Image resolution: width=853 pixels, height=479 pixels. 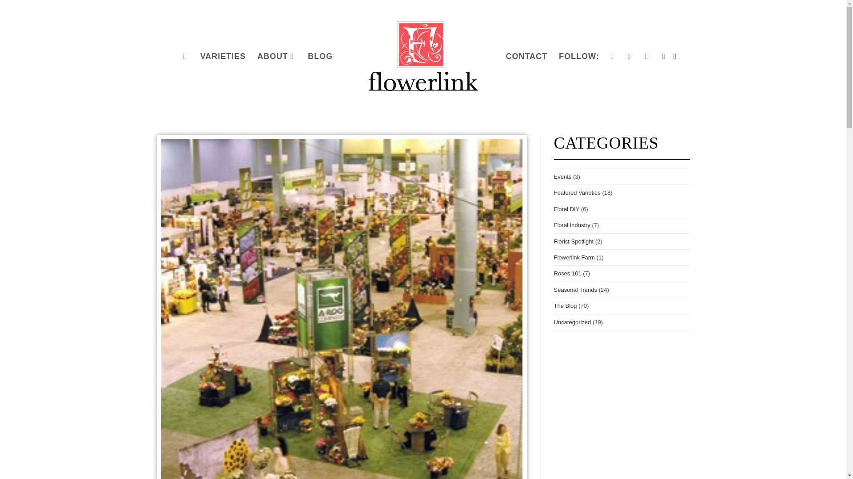 I want to click on Follow Flowerlink on Social Media, so click(x=578, y=56).